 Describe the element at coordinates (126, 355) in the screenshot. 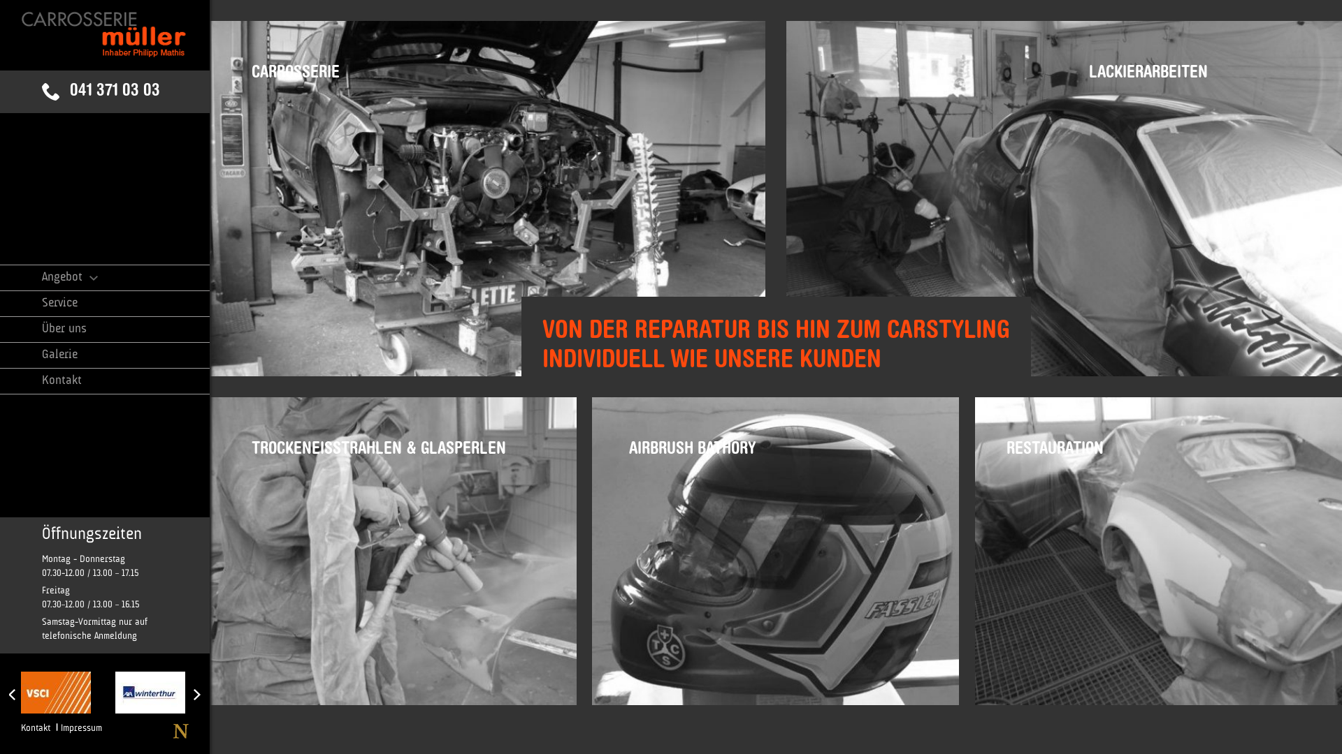

I see `Galerie` at that location.